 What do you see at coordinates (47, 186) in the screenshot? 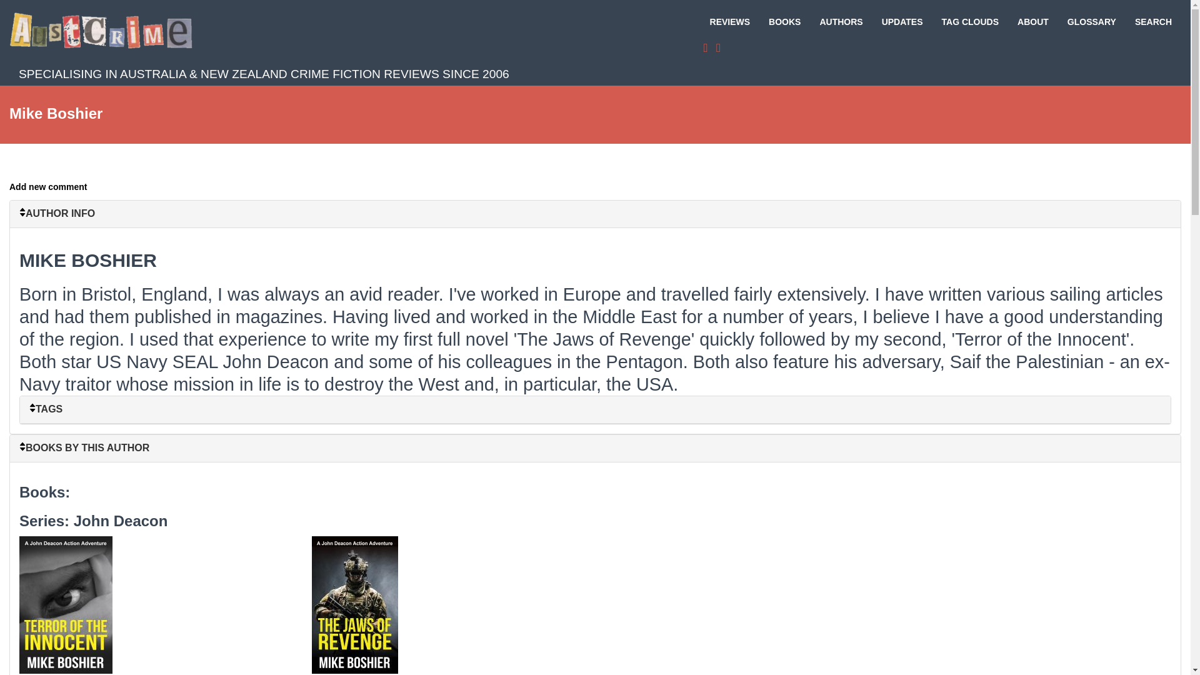
I see `Add new comment` at bounding box center [47, 186].